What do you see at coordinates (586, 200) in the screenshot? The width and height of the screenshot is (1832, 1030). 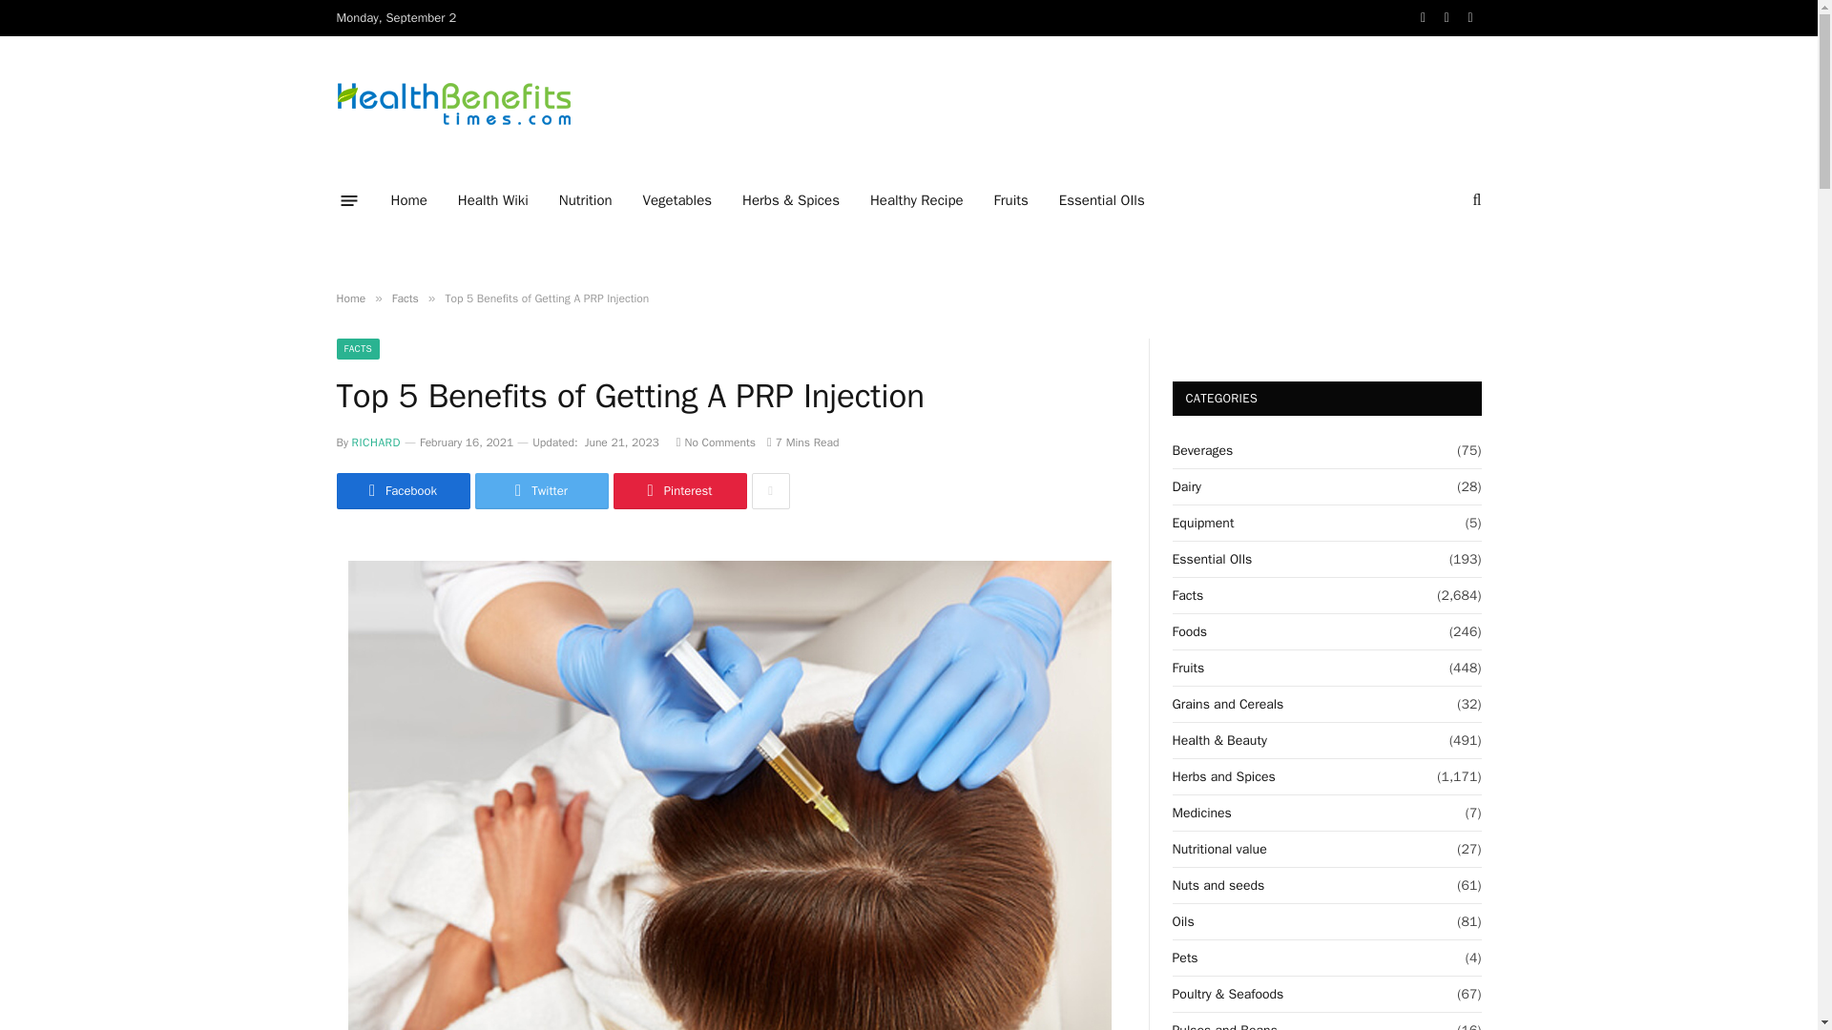 I see `Nutrition` at bounding box center [586, 200].